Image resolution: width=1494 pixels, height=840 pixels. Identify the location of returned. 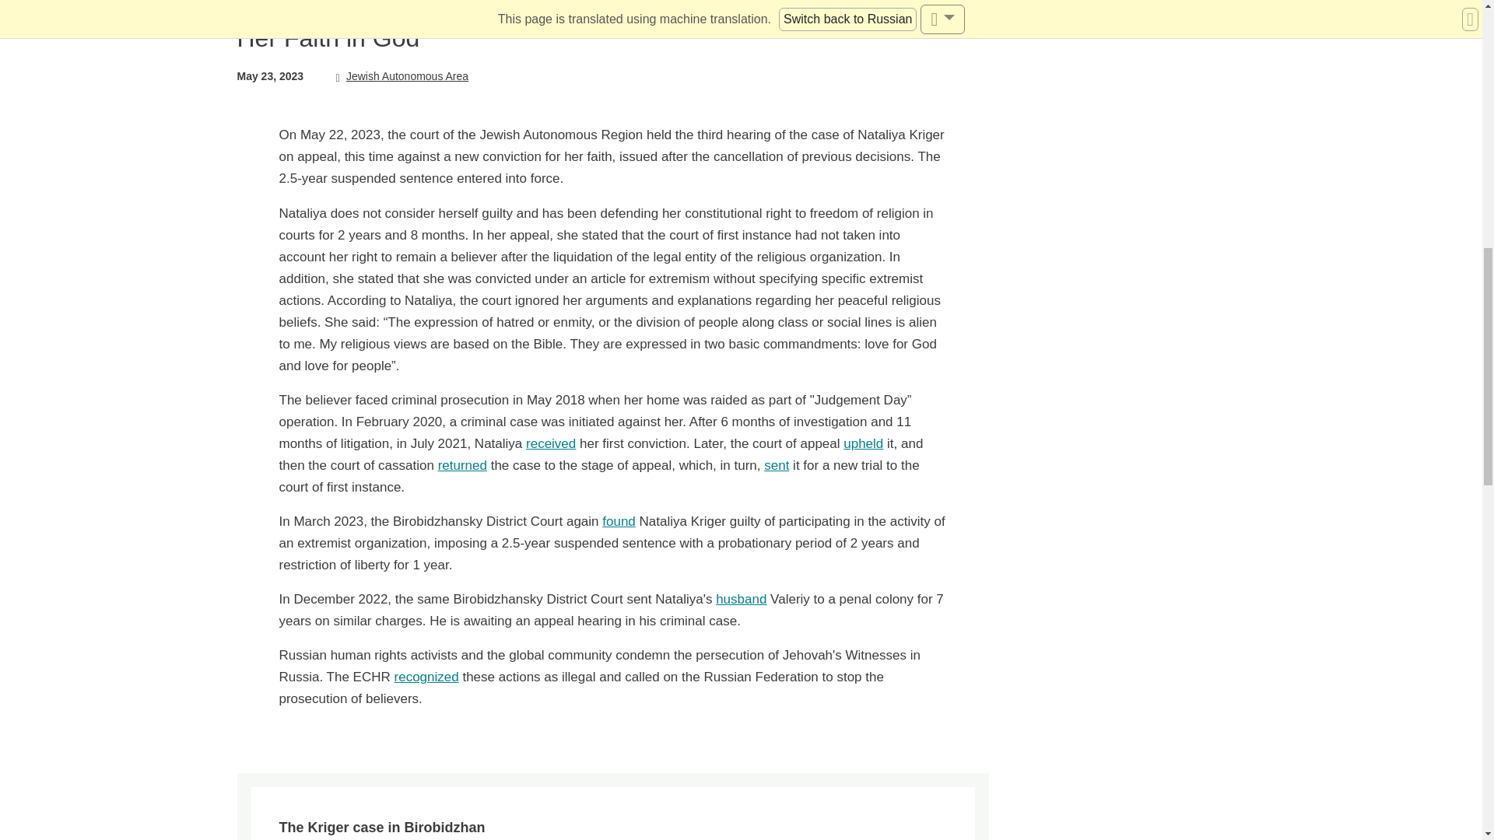
(462, 465).